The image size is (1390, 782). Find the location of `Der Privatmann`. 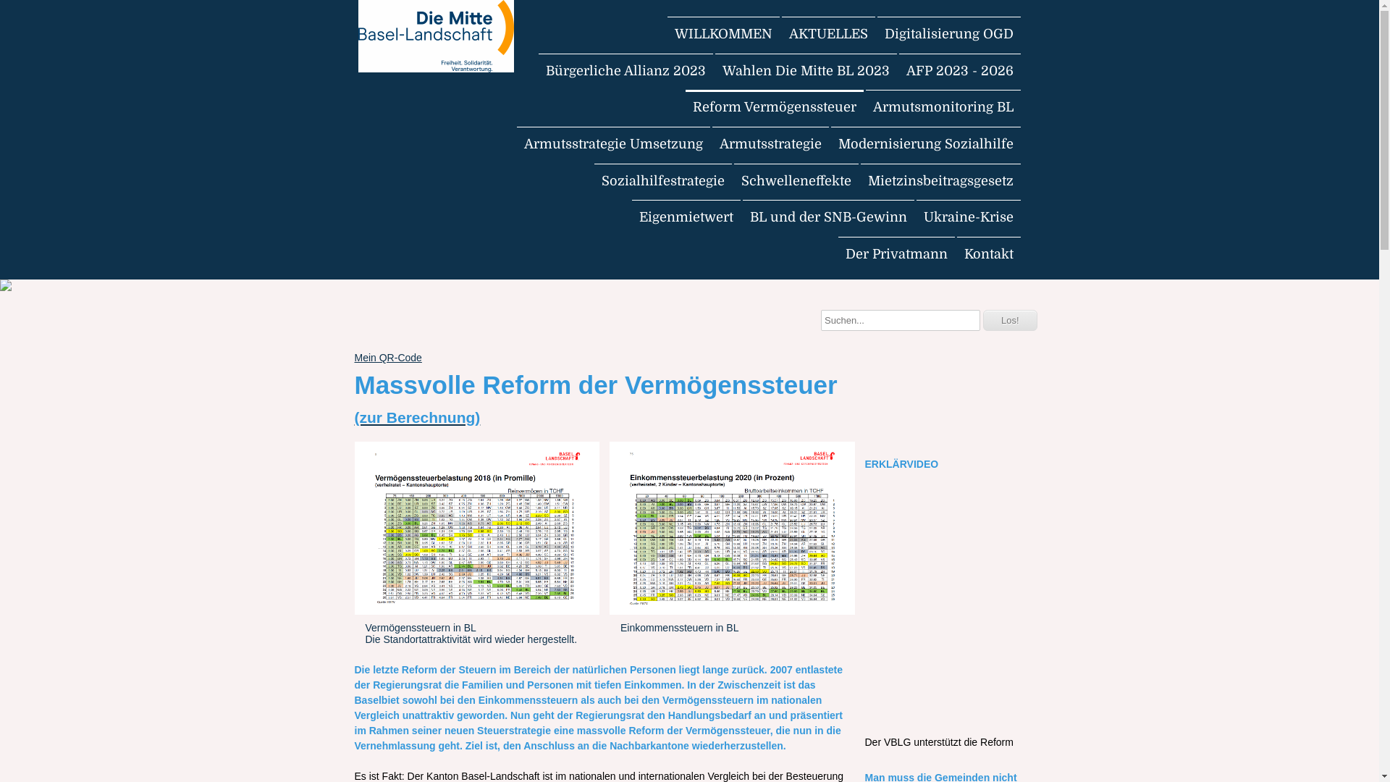

Der Privatmann is located at coordinates (896, 253).